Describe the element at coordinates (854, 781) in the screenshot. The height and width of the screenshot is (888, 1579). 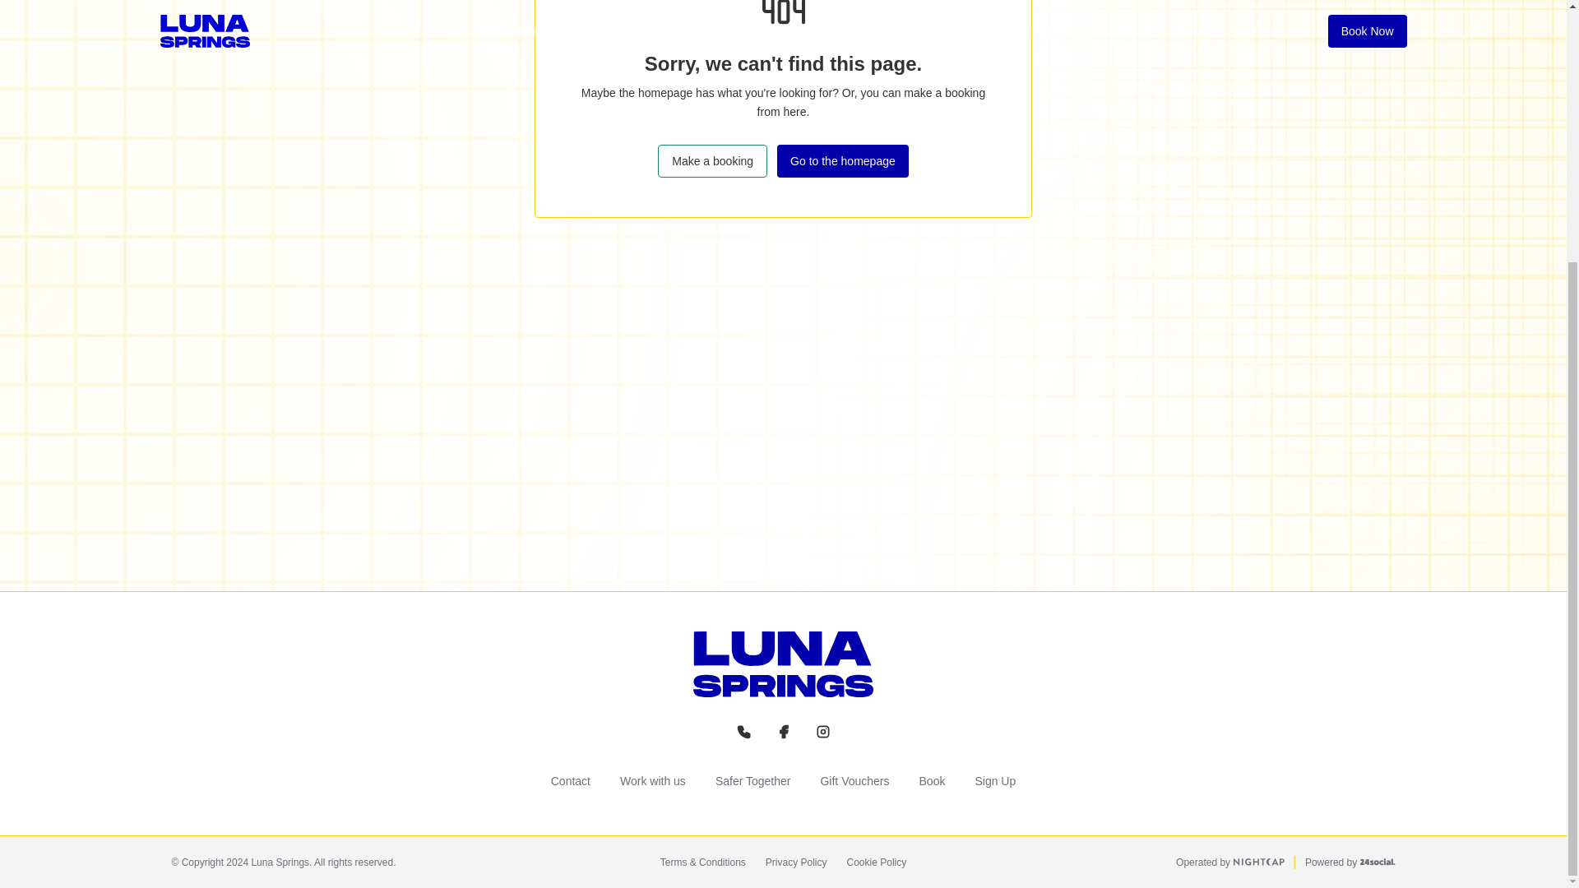
I see `Gift Vouchers` at that location.